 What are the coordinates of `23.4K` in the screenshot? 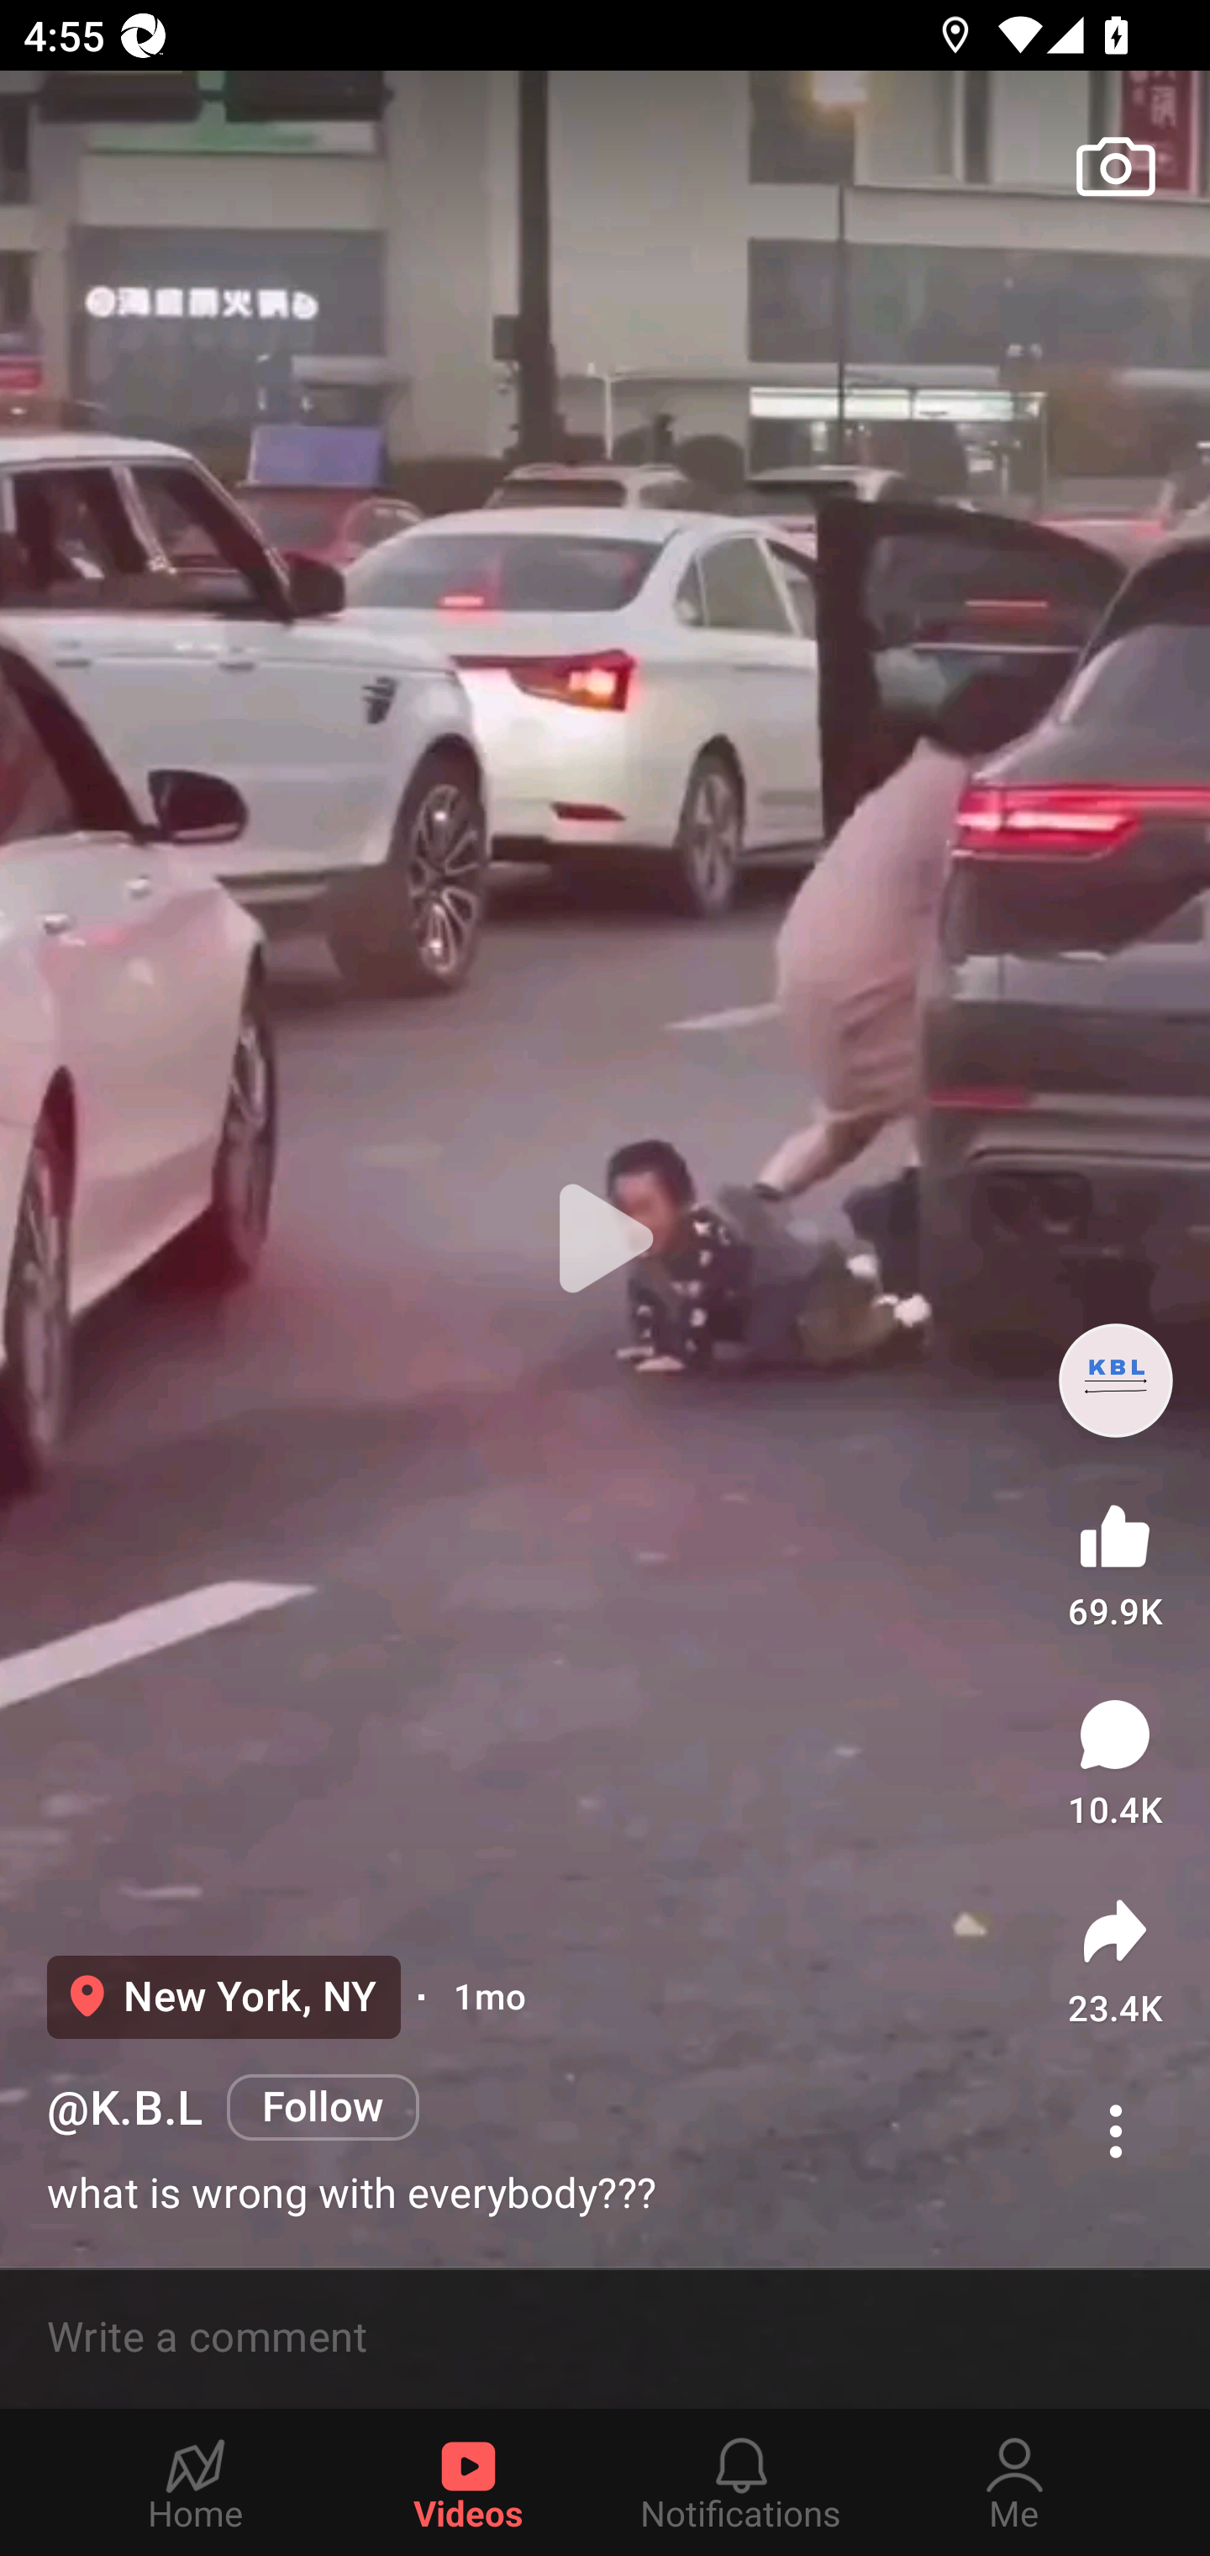 It's located at (1115, 1961).